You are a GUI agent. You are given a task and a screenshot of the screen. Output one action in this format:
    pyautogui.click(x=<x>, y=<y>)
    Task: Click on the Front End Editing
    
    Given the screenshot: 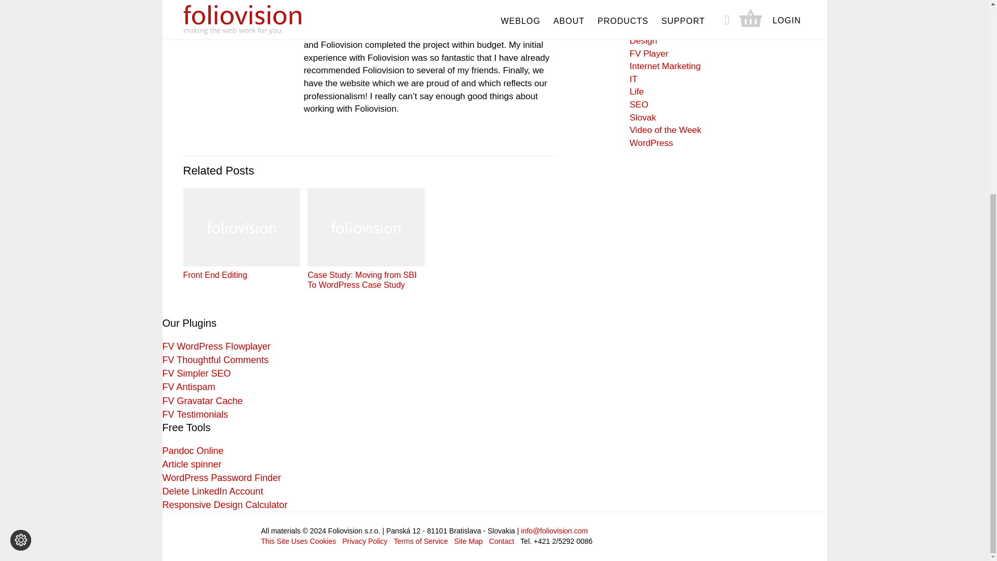 What is the action you would take?
    pyautogui.click(x=241, y=234)
    